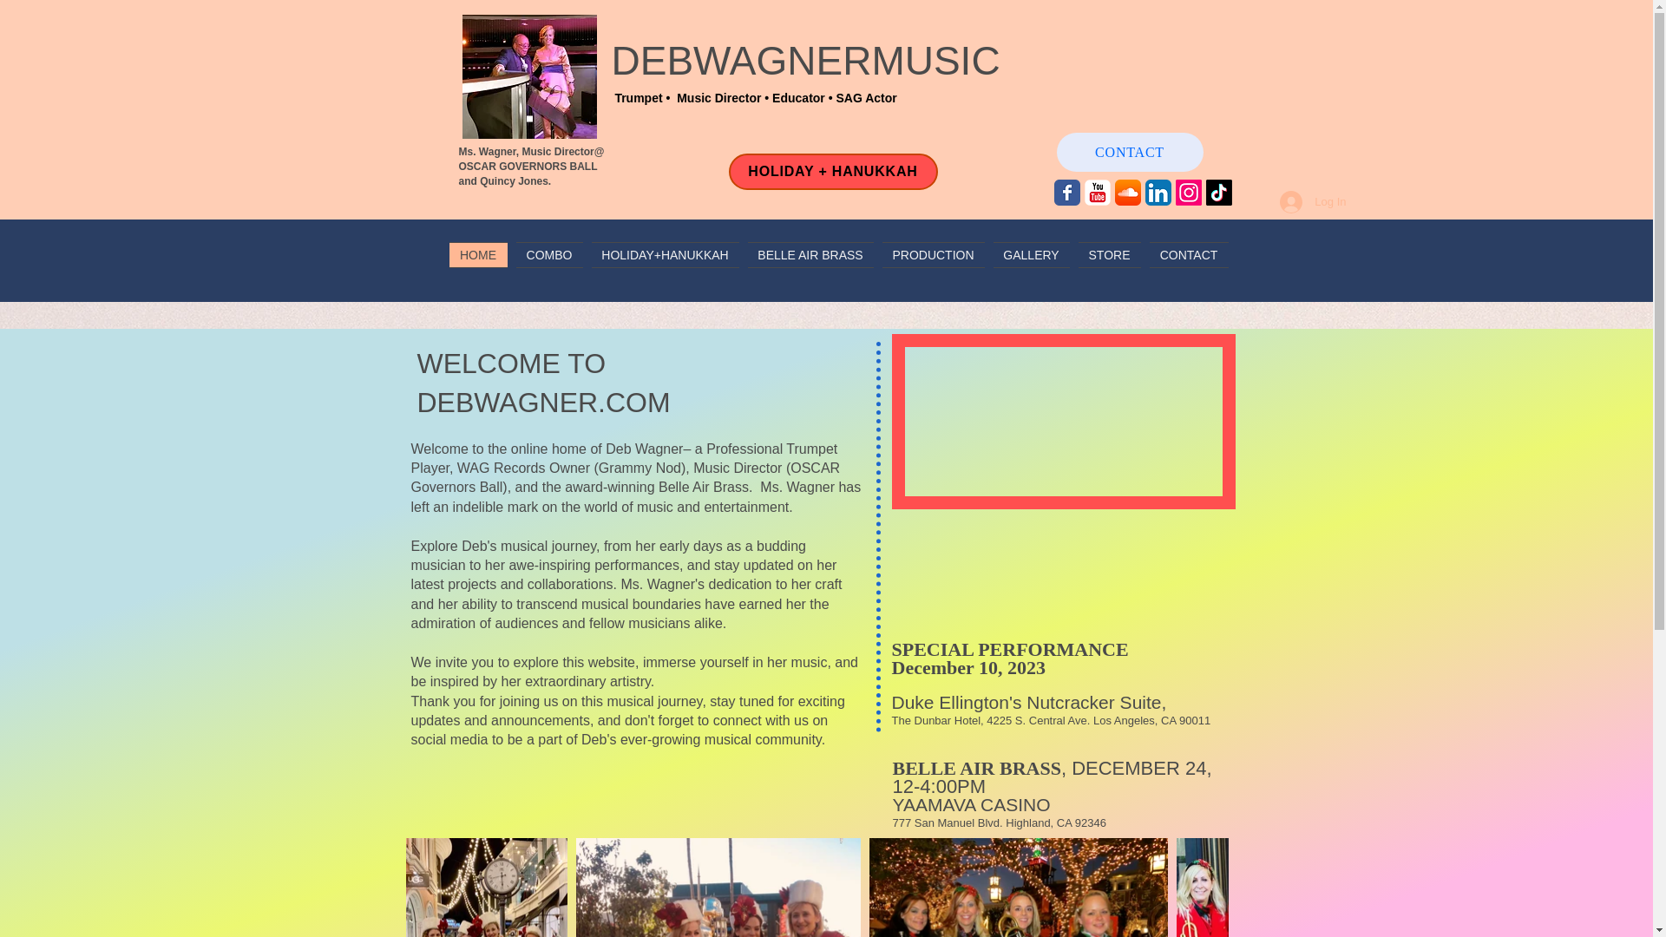 This screenshot has height=937, width=1666. What do you see at coordinates (1032, 254) in the screenshot?
I see `GALLERY` at bounding box center [1032, 254].